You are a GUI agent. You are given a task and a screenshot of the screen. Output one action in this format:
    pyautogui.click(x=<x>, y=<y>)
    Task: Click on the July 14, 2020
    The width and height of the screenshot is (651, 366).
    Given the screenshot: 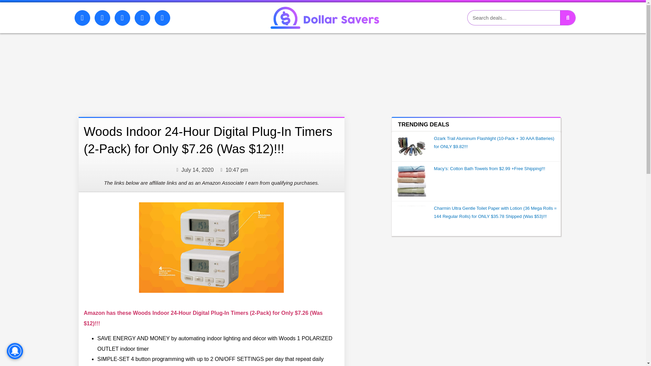 What is the action you would take?
    pyautogui.click(x=194, y=170)
    